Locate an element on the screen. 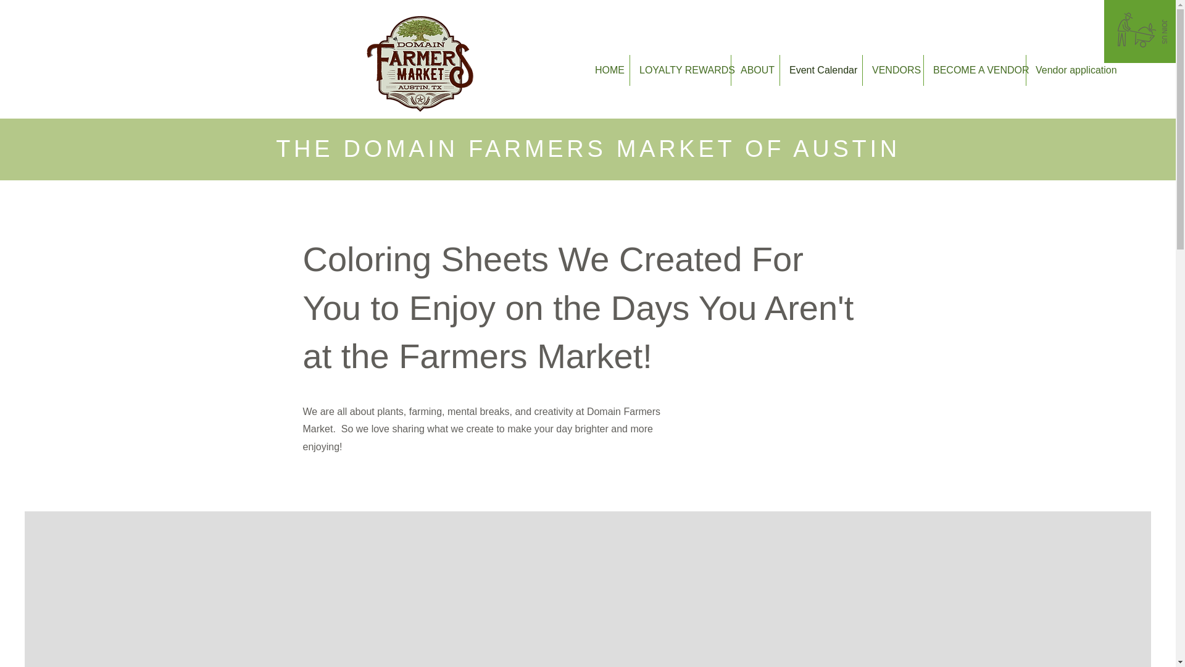 The height and width of the screenshot is (667, 1185). Event Calendar is located at coordinates (821, 70).